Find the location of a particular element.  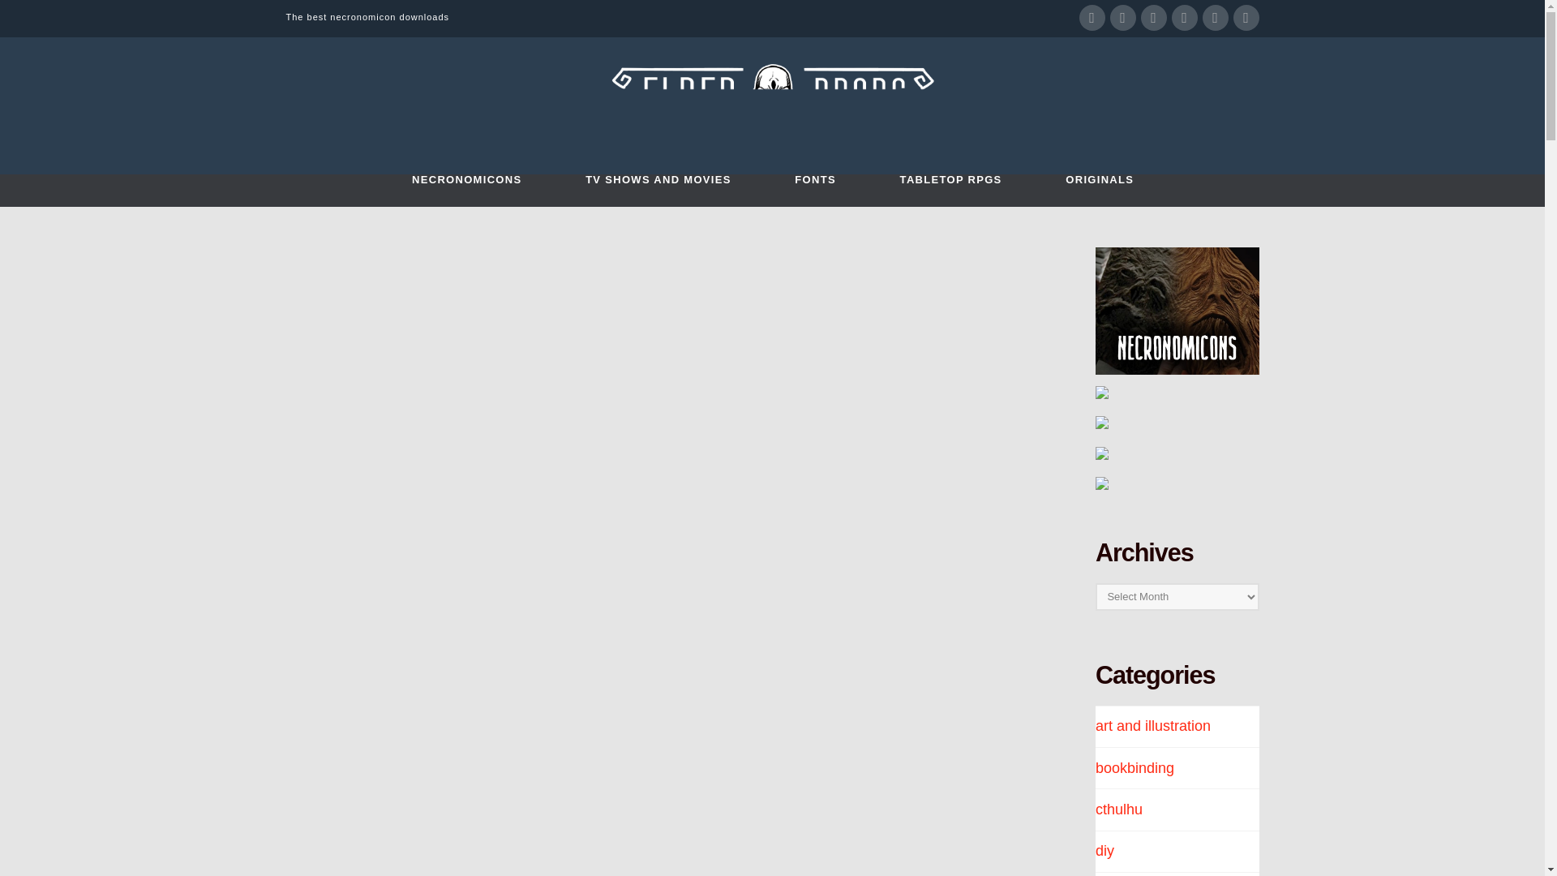

ORIGINALS is located at coordinates (1099, 190).